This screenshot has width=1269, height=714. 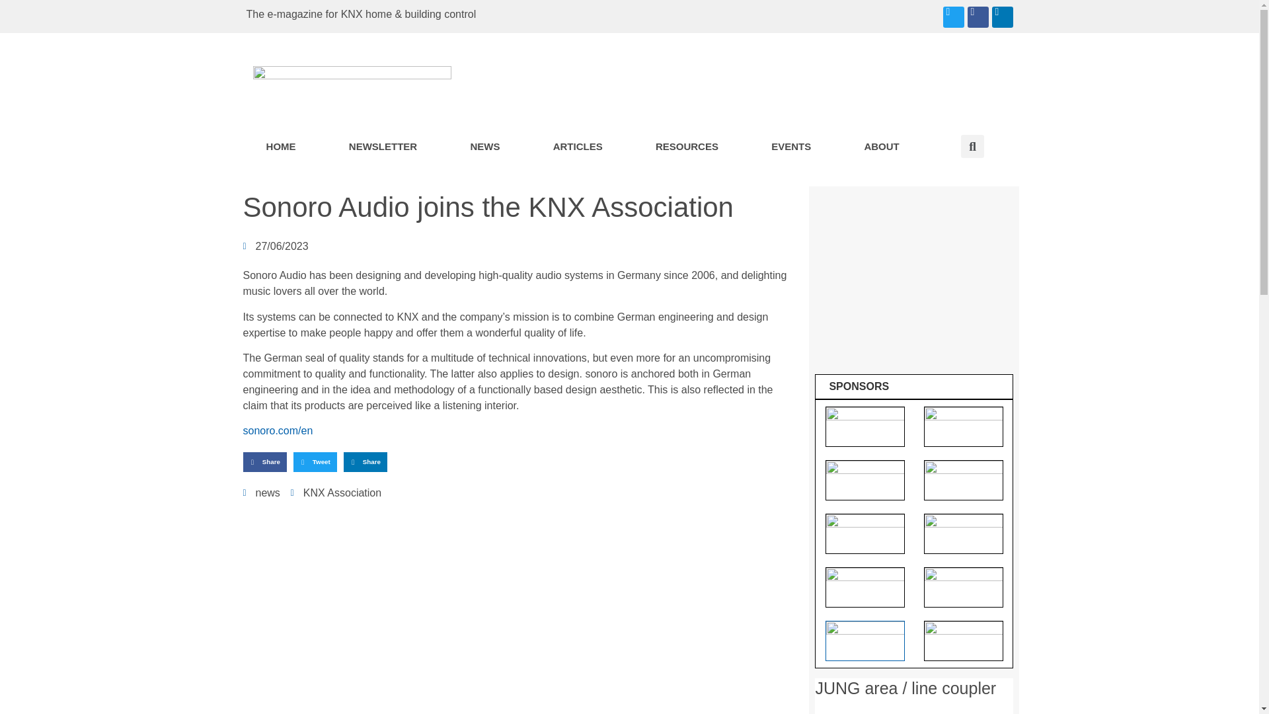 What do you see at coordinates (383, 147) in the screenshot?
I see `NEWSLETTER` at bounding box center [383, 147].